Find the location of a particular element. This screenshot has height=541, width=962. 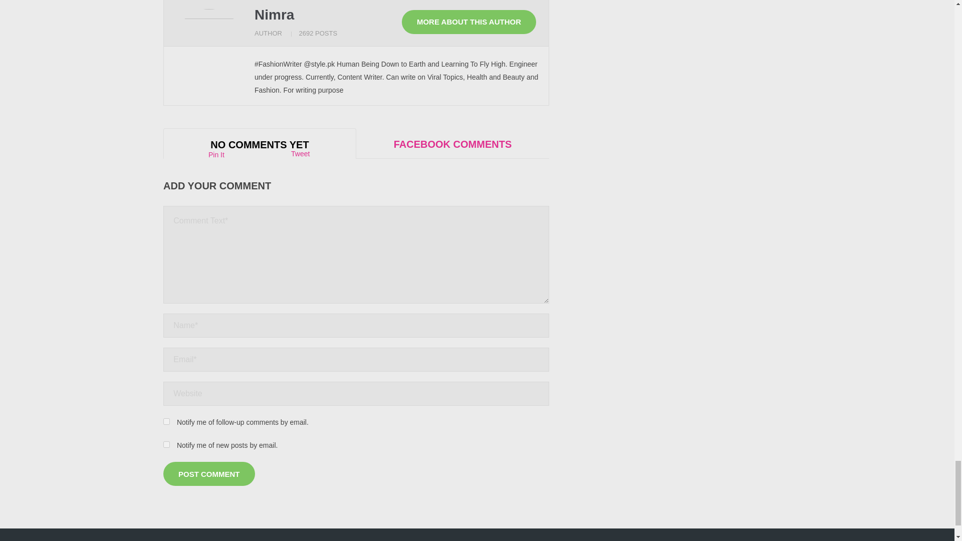

Post Comment is located at coordinates (209, 474).